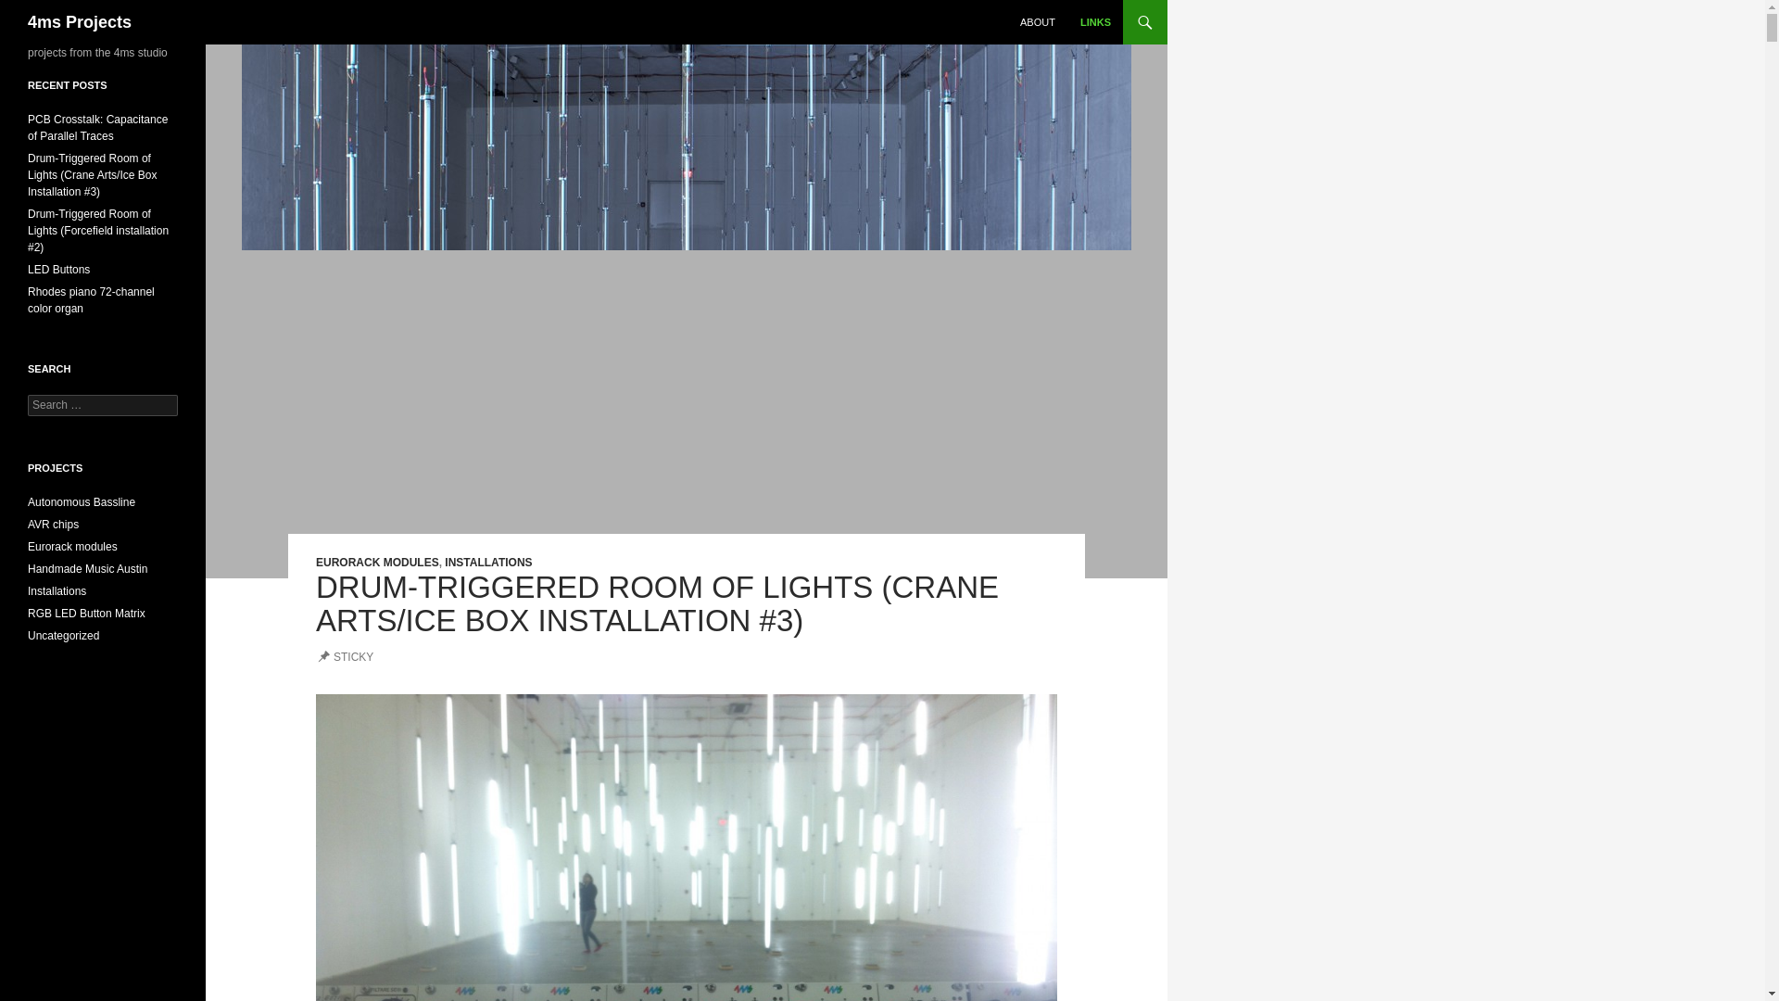  What do you see at coordinates (488, 563) in the screenshot?
I see `INSTALLATIONS` at bounding box center [488, 563].